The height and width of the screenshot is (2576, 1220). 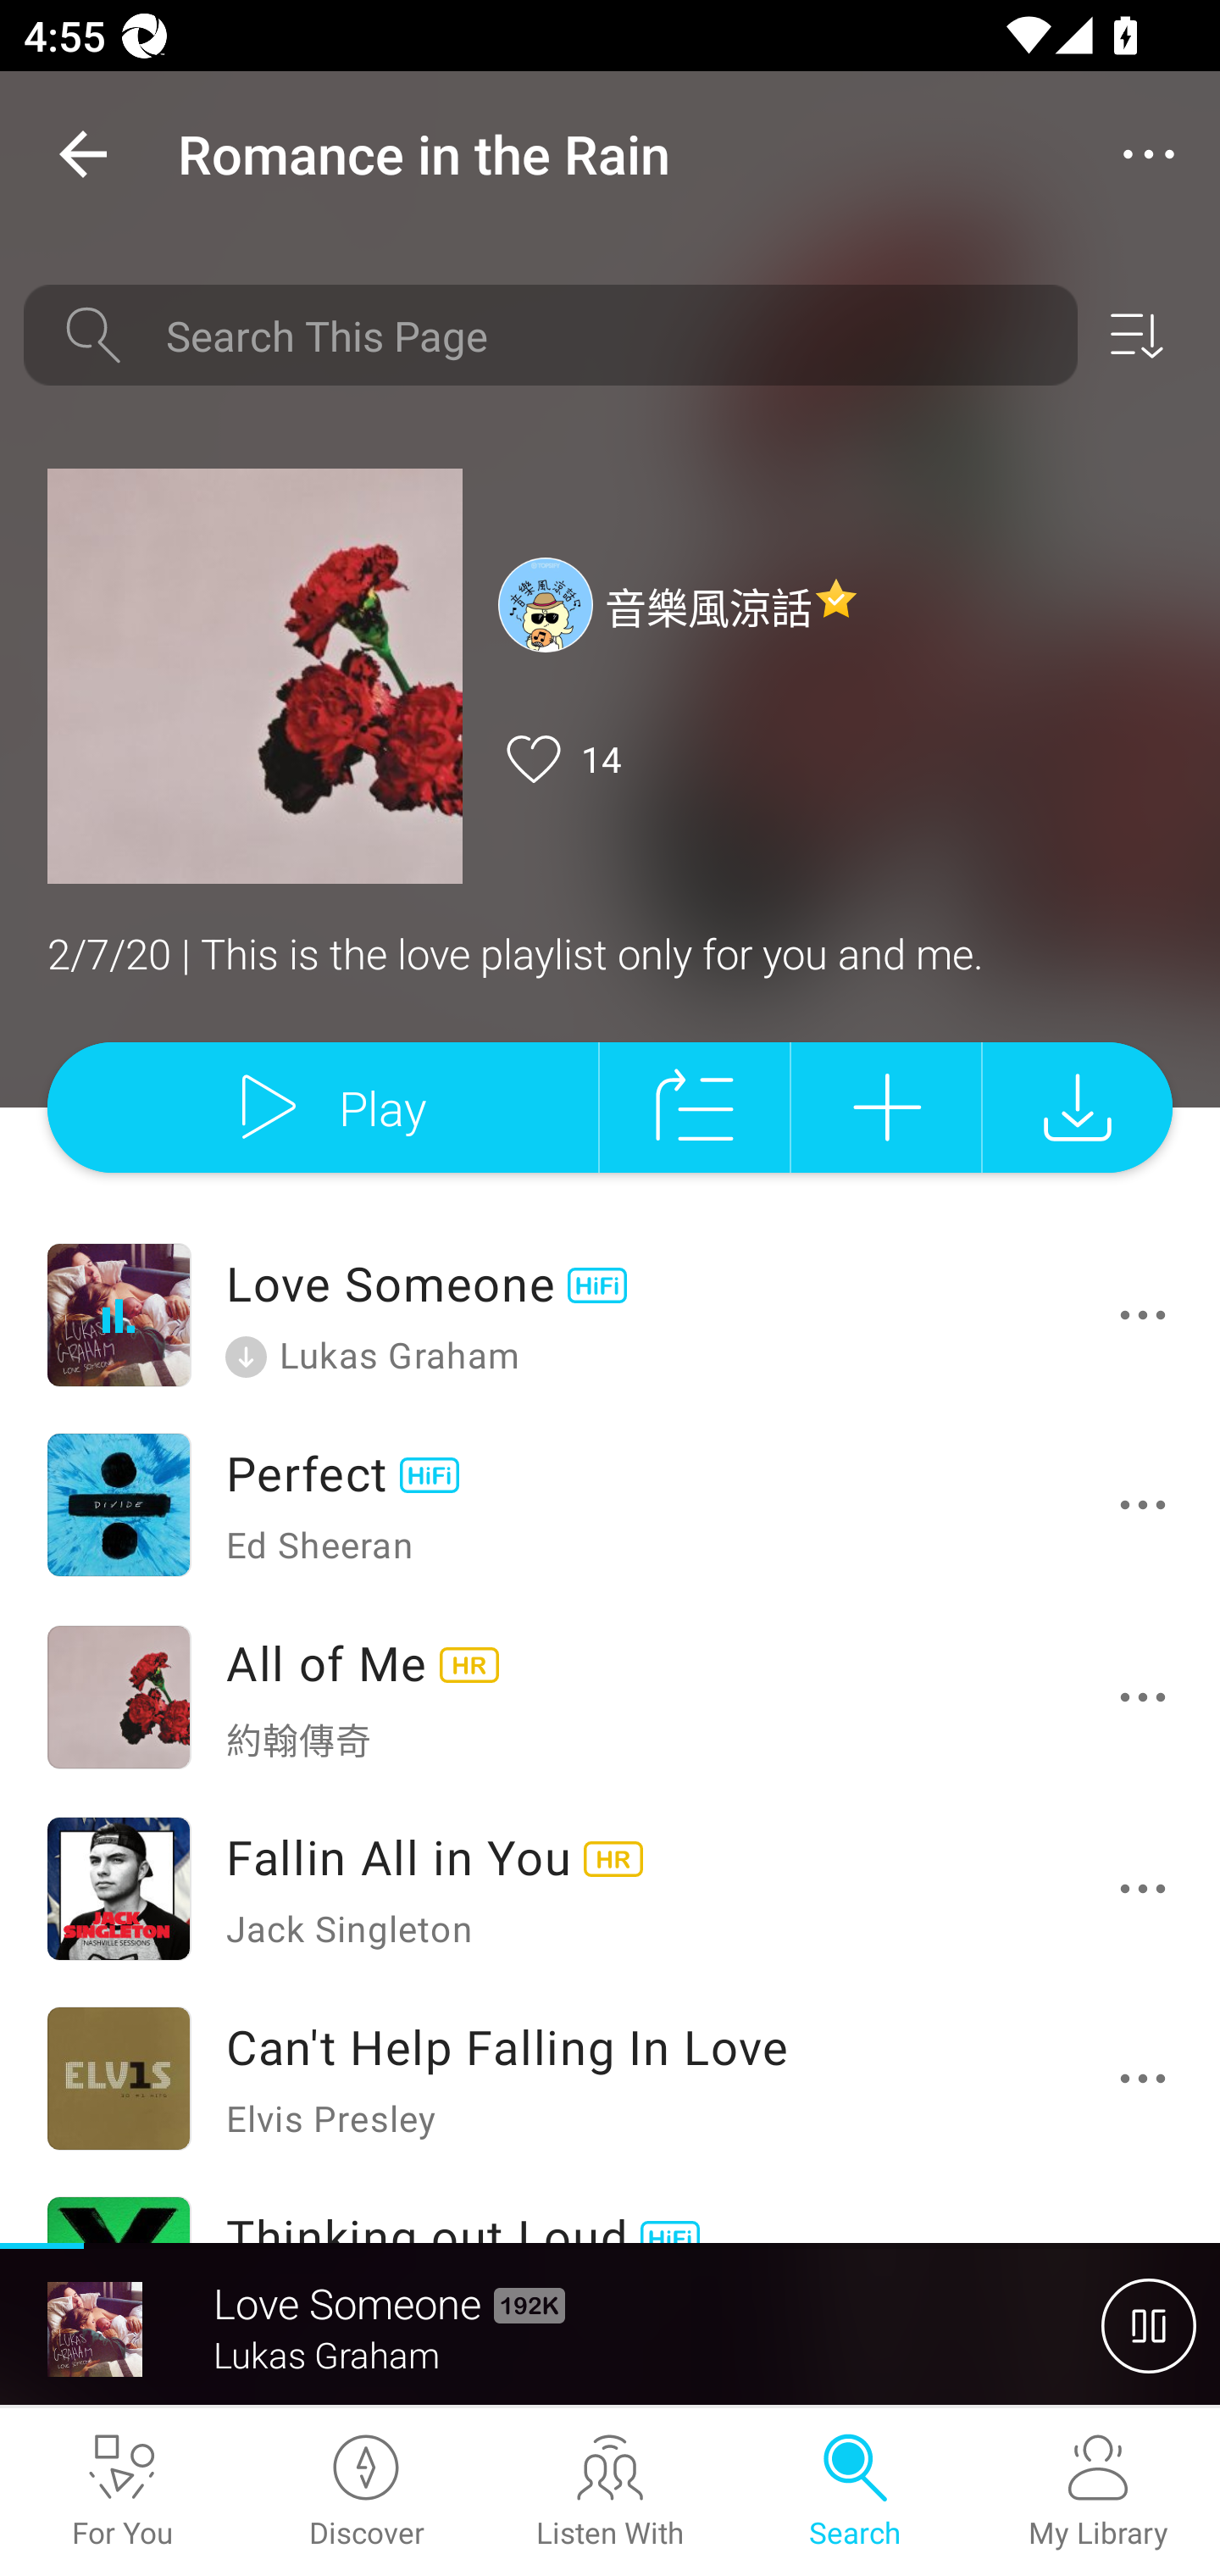 I want to click on 音樂風涼話 text_curator_name, so click(x=679, y=603).